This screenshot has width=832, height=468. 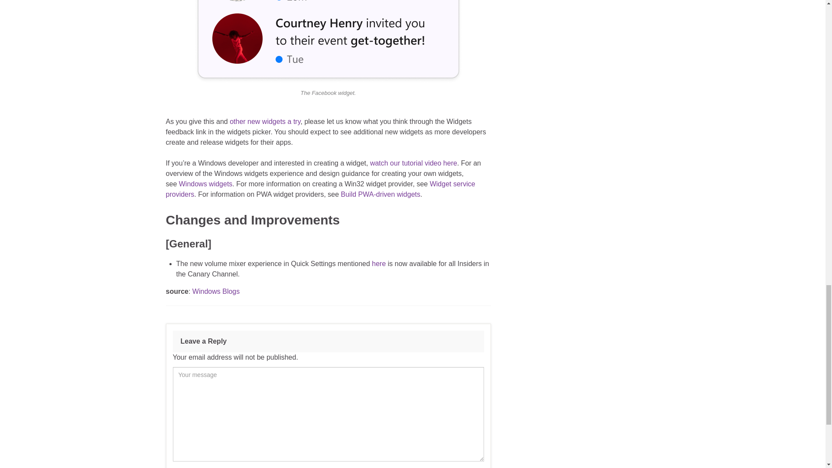 I want to click on Windows Blogs, so click(x=216, y=291).